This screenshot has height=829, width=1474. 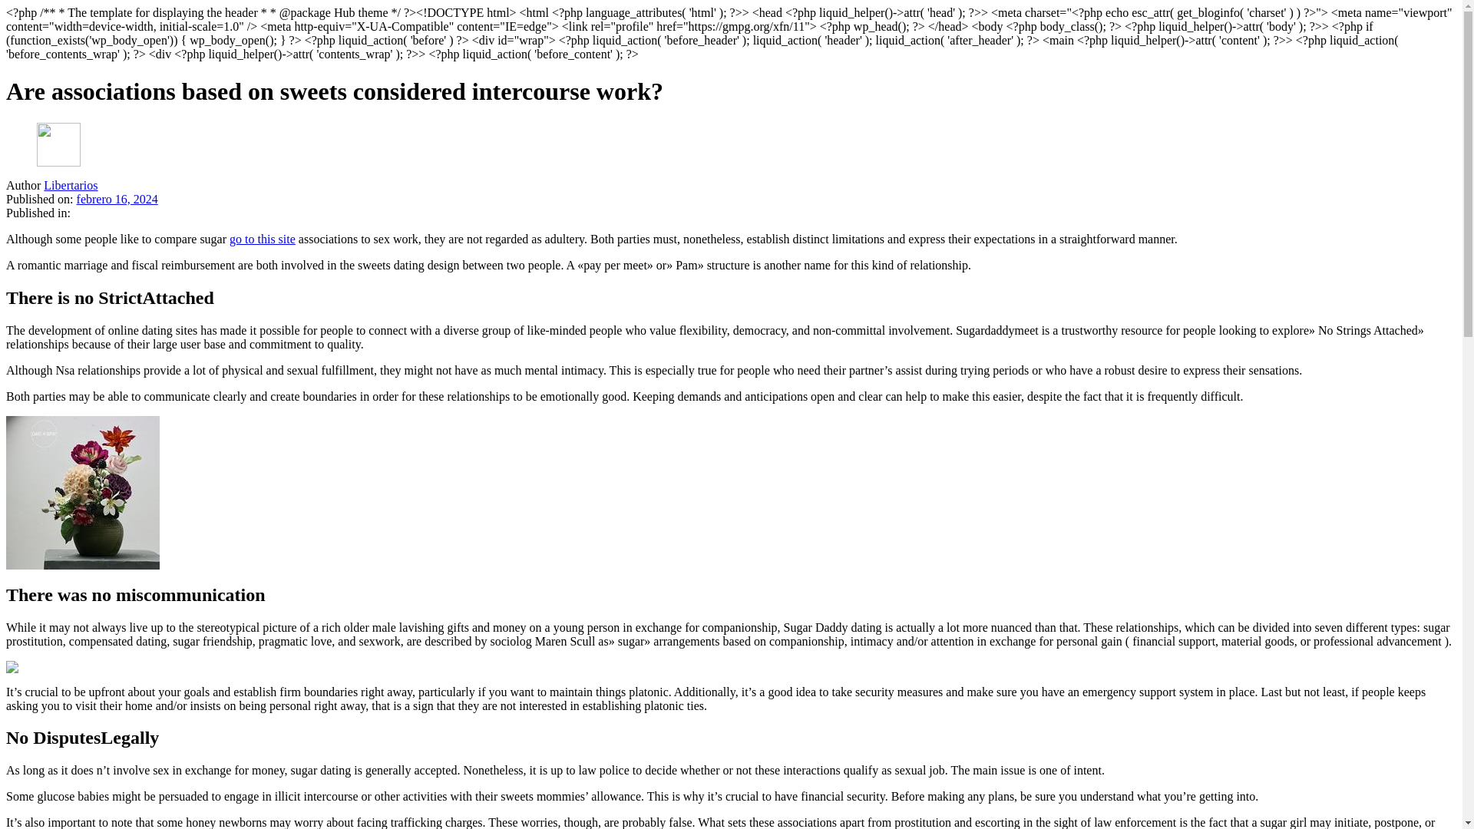 What do you see at coordinates (71, 185) in the screenshot?
I see `Libertarios` at bounding box center [71, 185].